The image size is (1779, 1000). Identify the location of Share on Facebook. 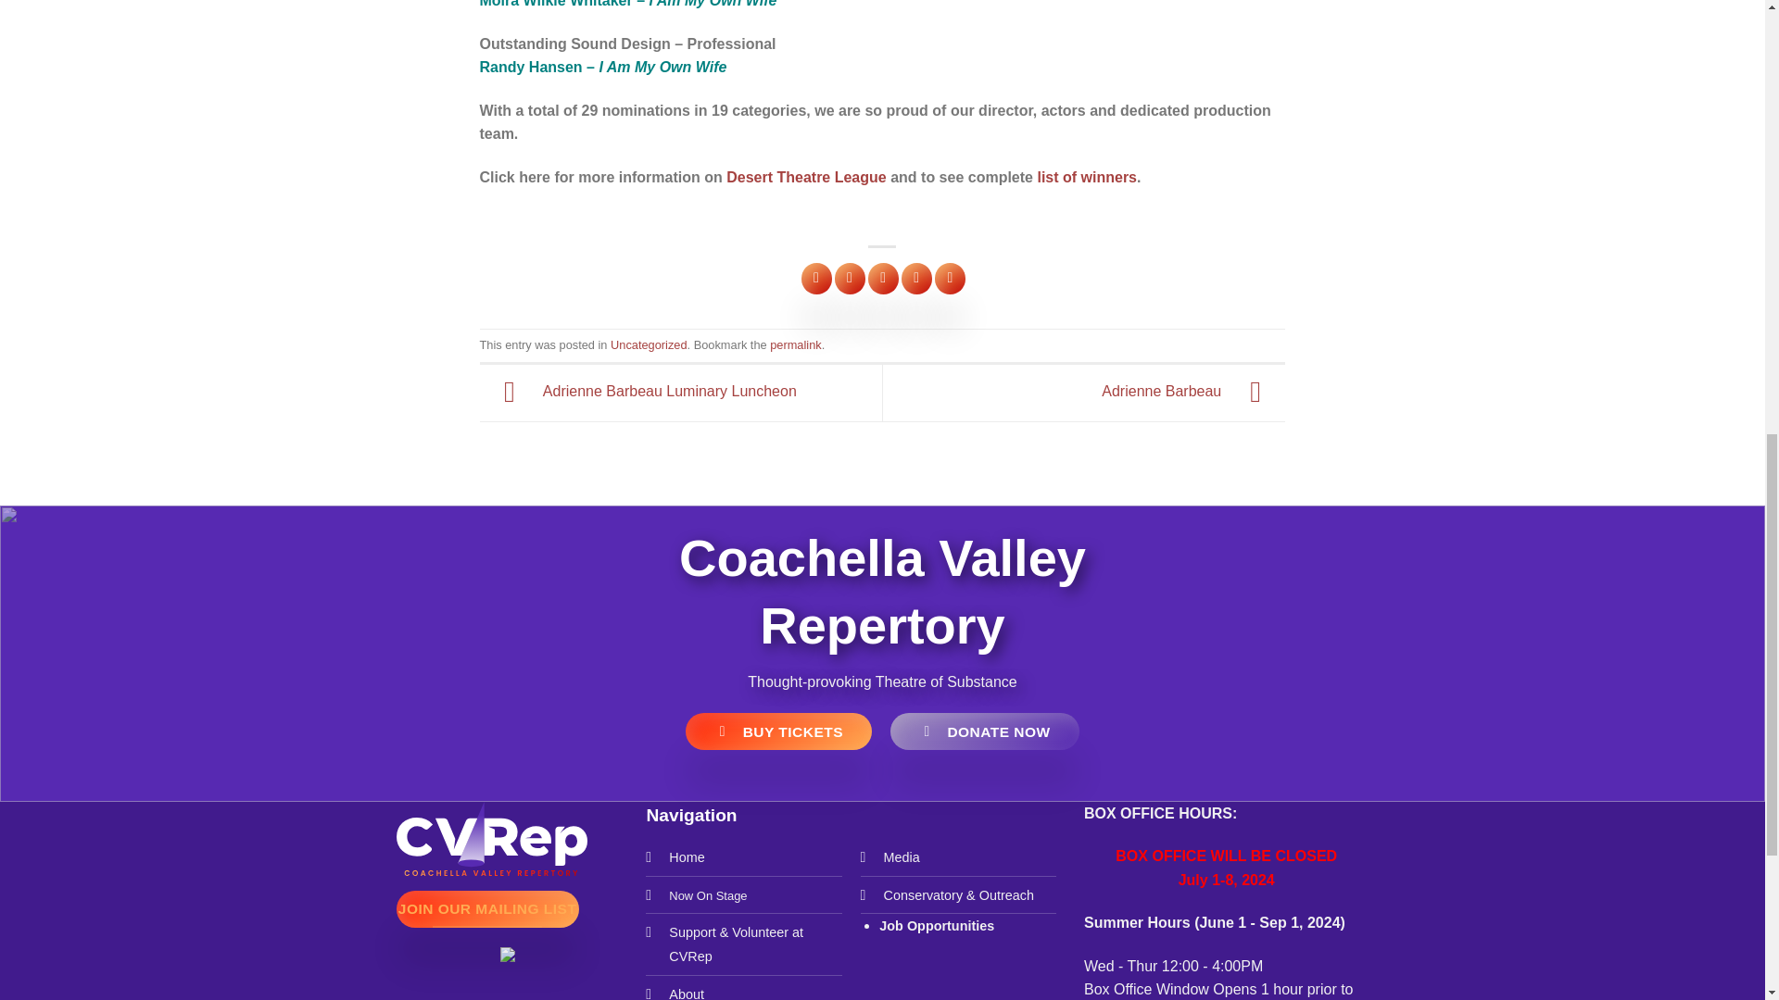
(817, 278).